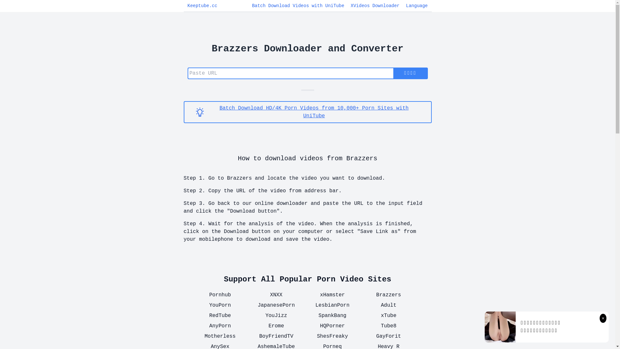  What do you see at coordinates (332, 326) in the screenshot?
I see `HQPorner` at bounding box center [332, 326].